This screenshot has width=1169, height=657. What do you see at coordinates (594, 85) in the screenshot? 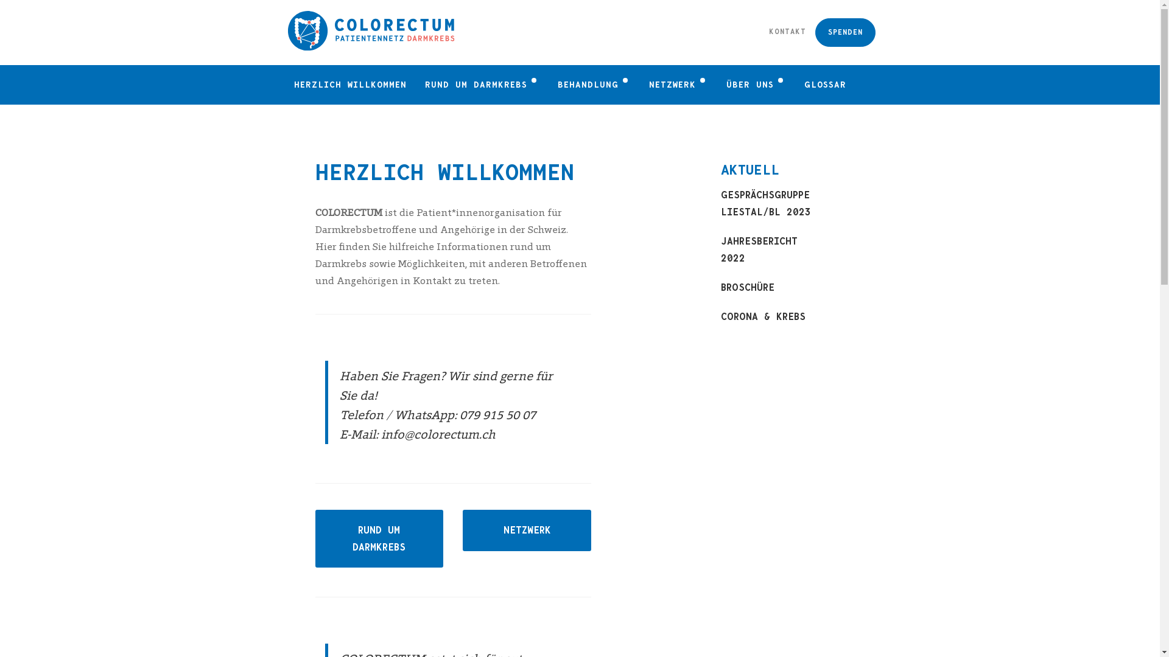
I see `BEHANDLUNG` at bounding box center [594, 85].